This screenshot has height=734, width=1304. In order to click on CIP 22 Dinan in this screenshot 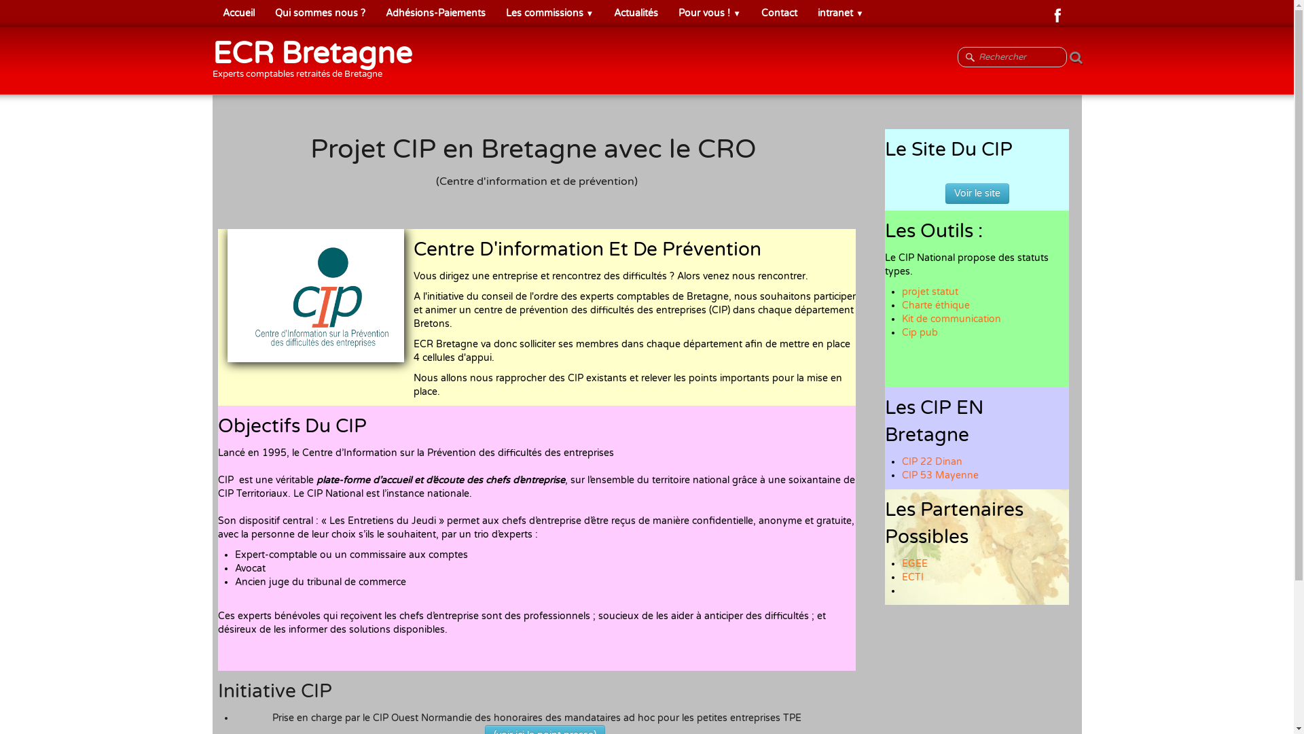, I will do `click(932, 462)`.